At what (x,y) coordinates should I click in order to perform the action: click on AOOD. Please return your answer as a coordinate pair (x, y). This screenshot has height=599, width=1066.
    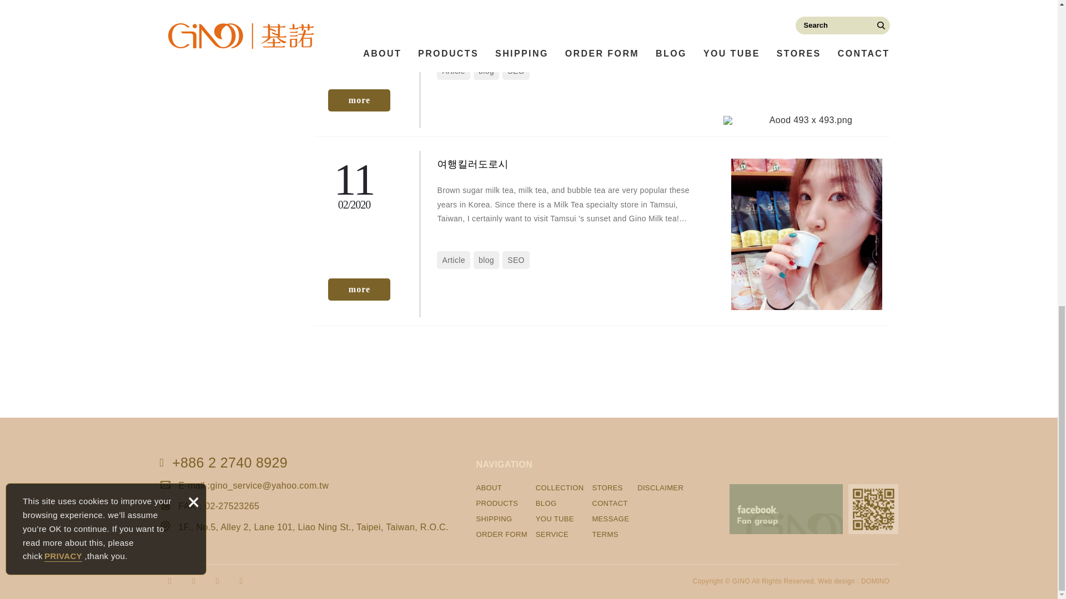
    Looking at the image, I should click on (359, 100).